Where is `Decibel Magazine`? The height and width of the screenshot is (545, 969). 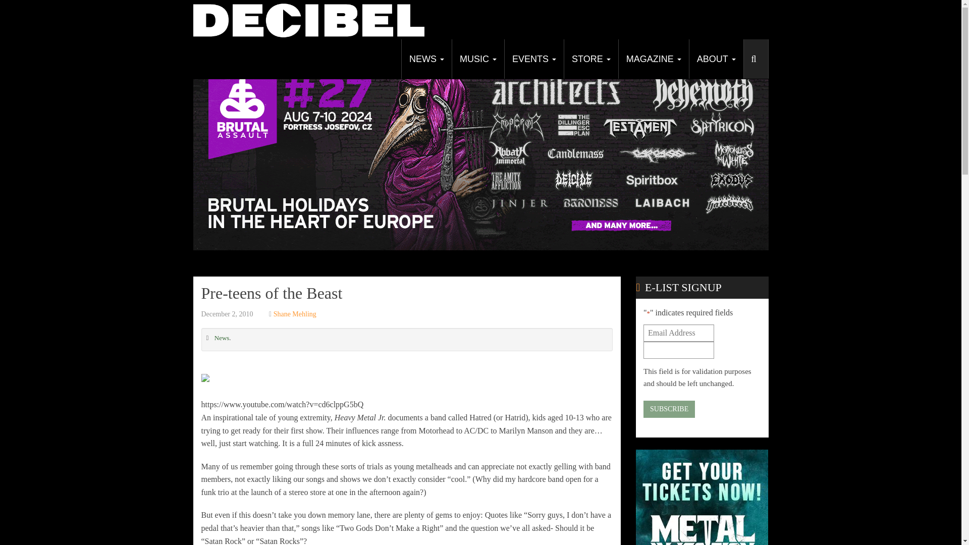
Decibel Magazine is located at coordinates (308, 19).